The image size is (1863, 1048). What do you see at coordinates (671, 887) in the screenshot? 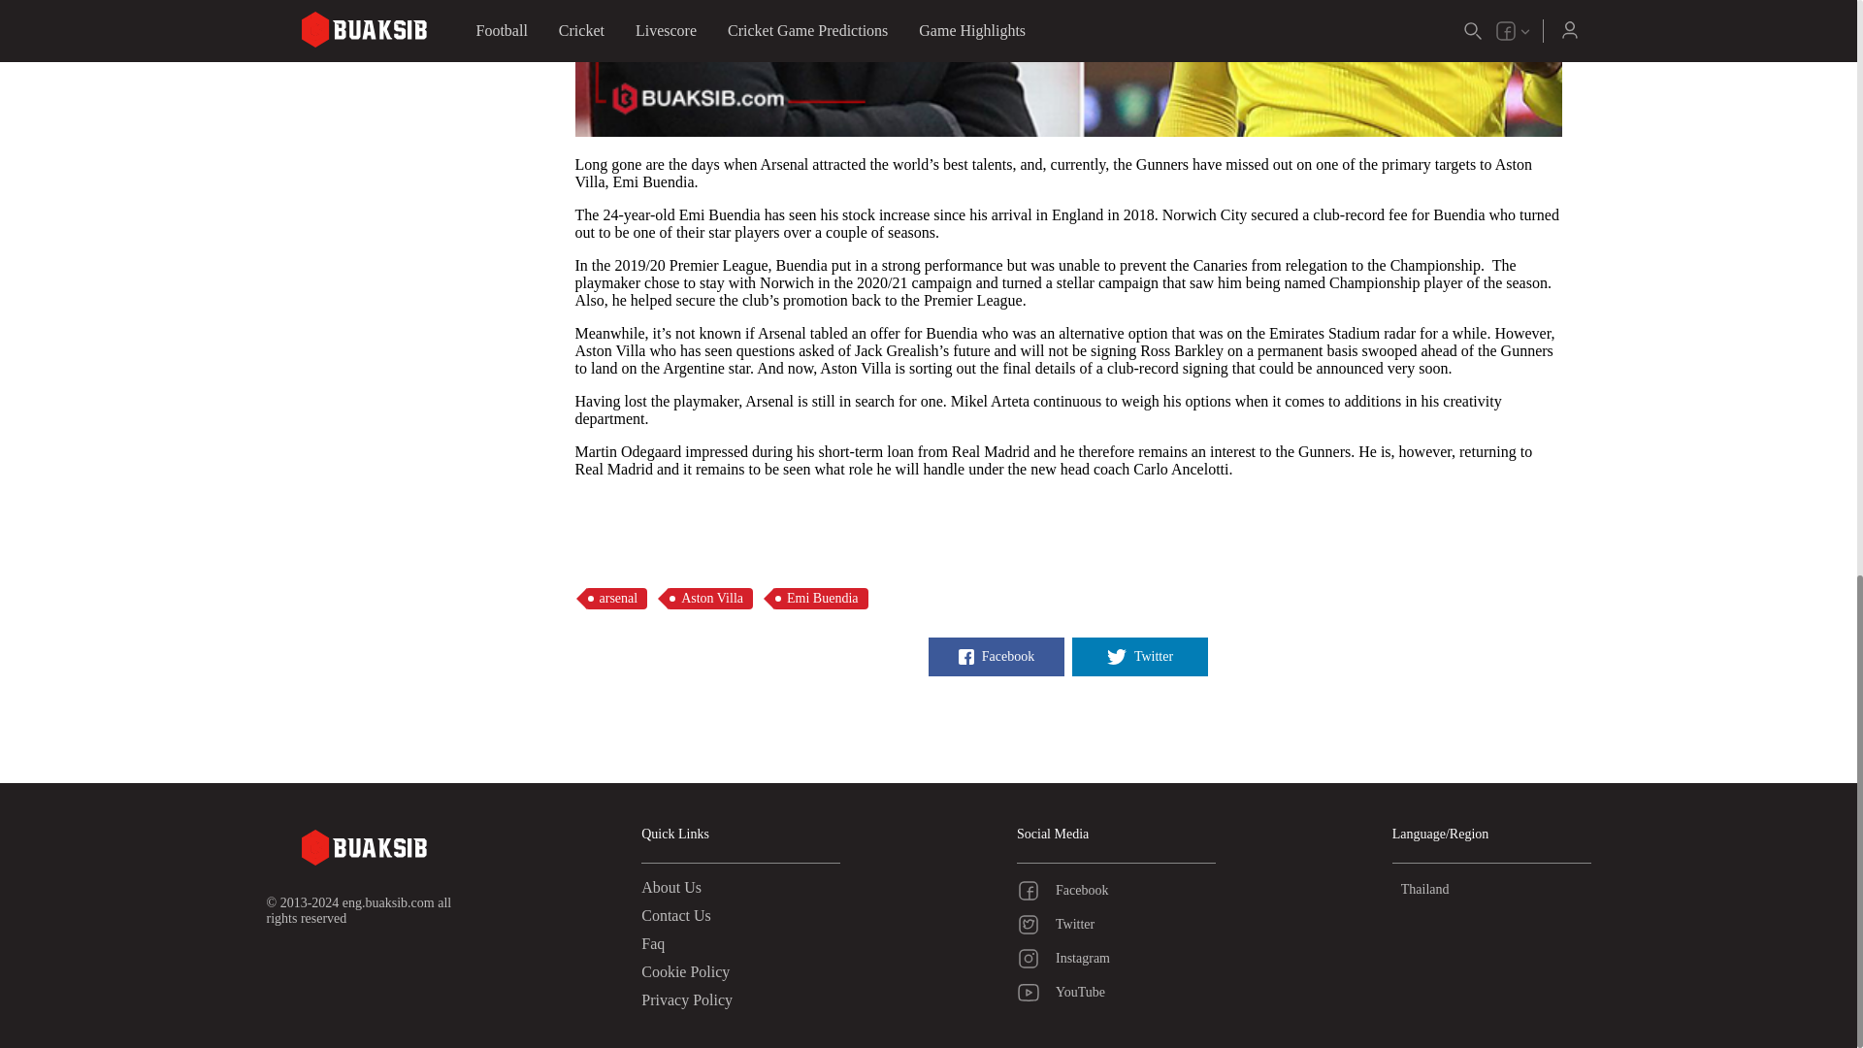
I see `About Us` at bounding box center [671, 887].